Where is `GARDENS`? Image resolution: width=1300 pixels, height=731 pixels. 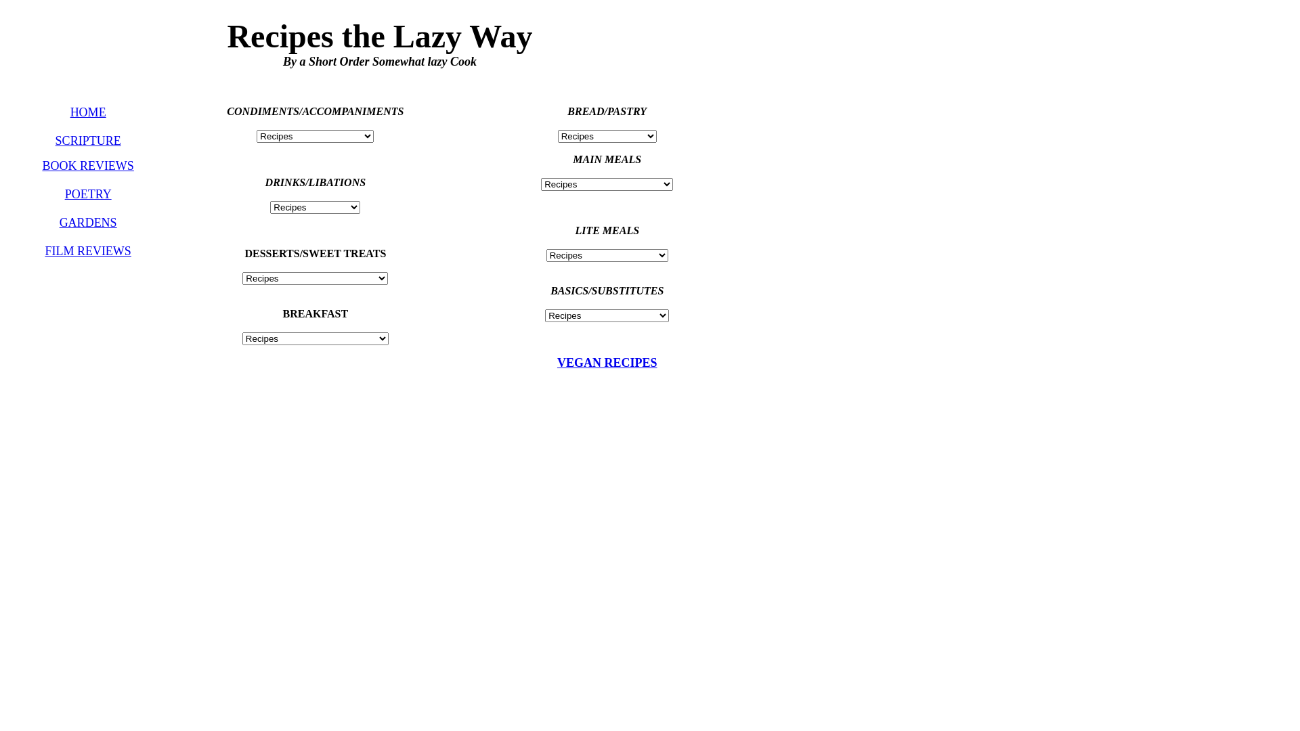
GARDENS is located at coordinates (88, 223).